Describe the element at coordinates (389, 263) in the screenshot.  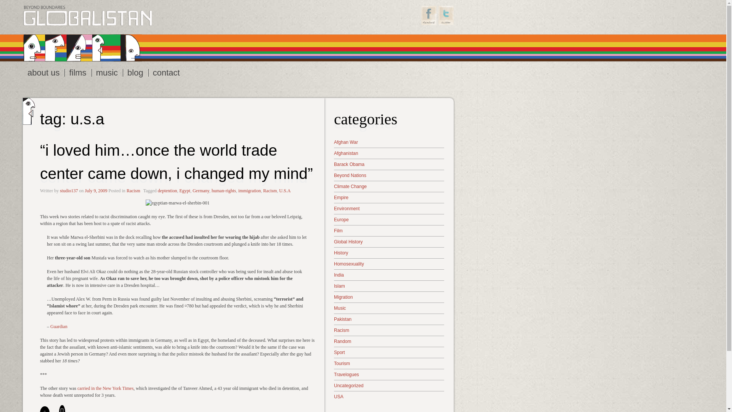
I see `Homosexuality` at that location.